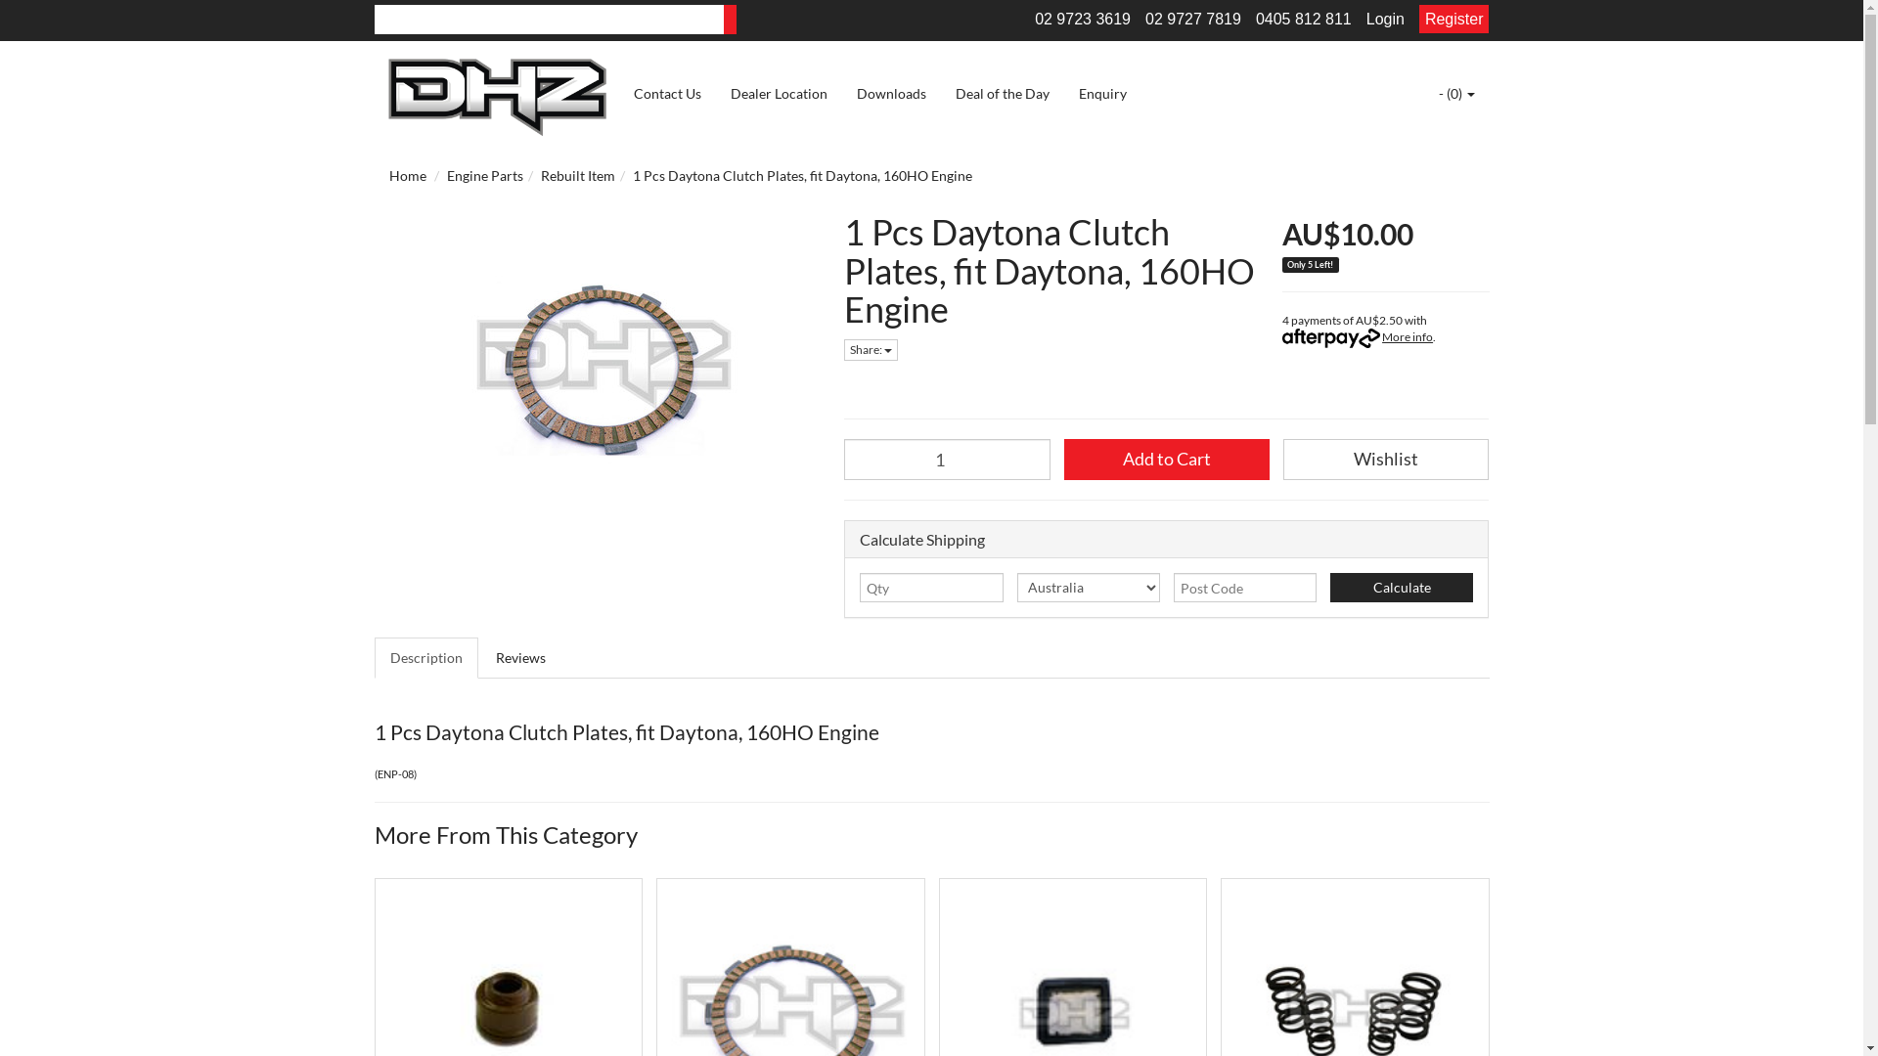  I want to click on Share:, so click(871, 350).